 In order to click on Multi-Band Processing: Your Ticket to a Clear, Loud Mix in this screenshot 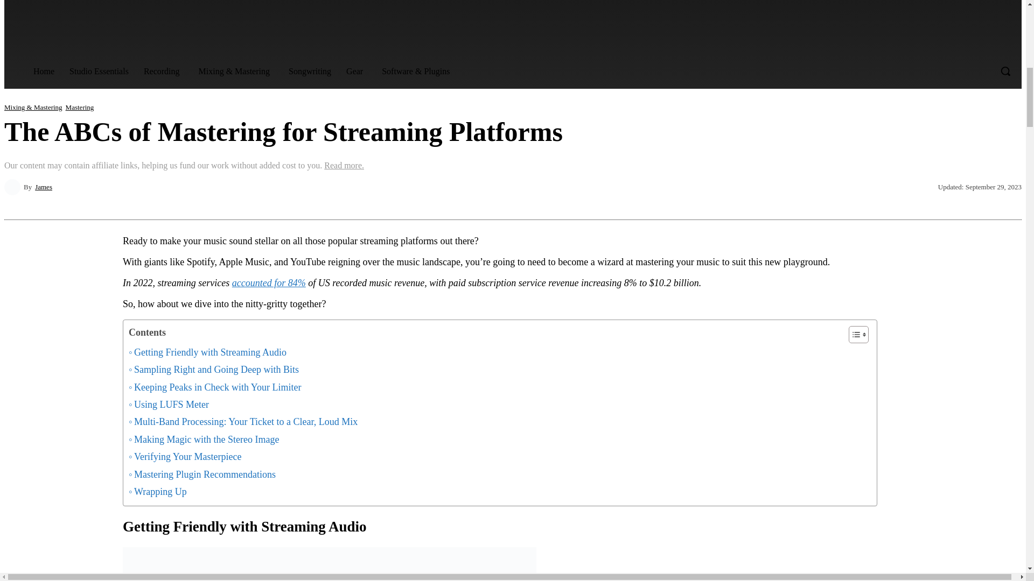, I will do `click(243, 422)`.